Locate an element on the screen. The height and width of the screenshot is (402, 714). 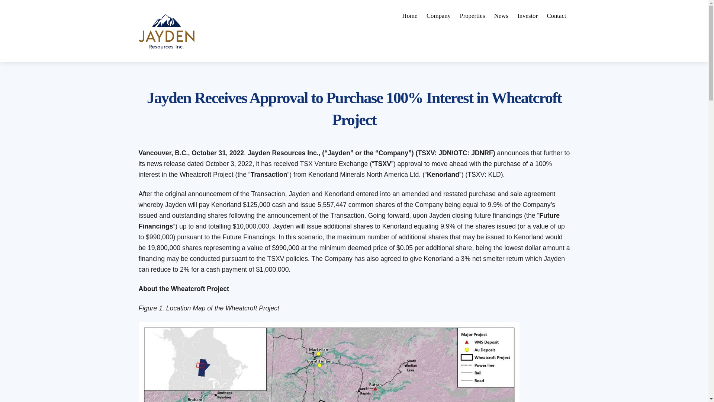
Properties is located at coordinates (166, 31).